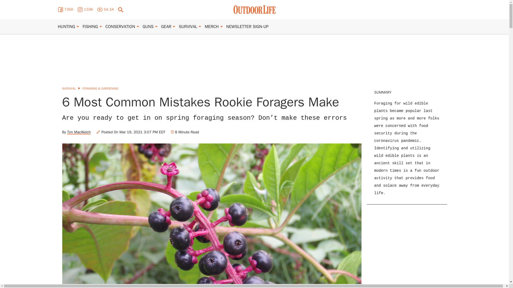  I want to click on Merch, so click(212, 27).